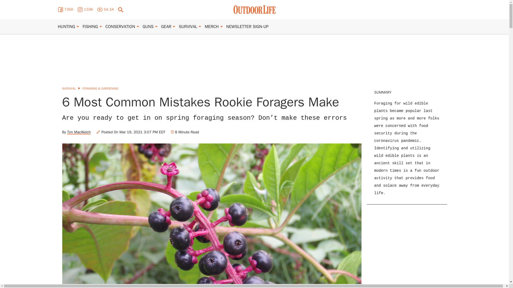  I want to click on Merch, so click(212, 27).